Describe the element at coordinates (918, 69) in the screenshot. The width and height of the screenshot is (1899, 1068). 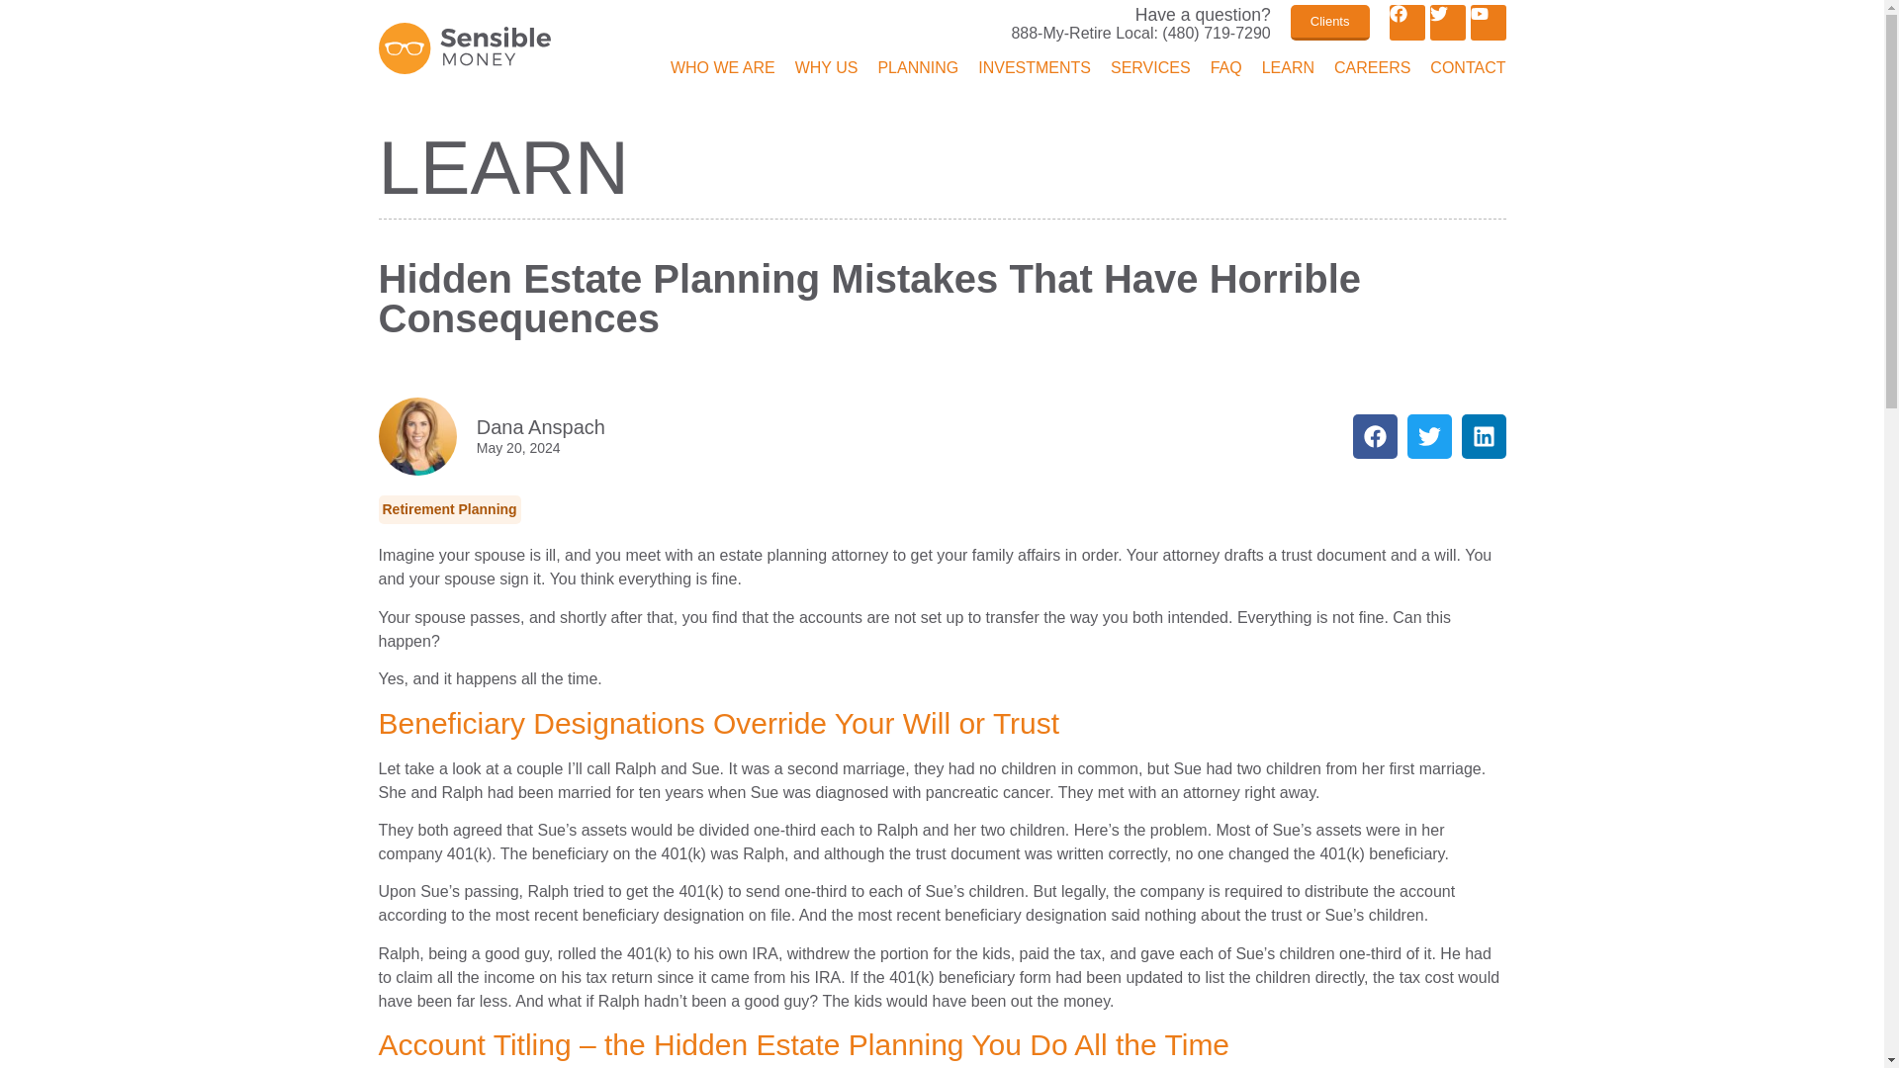
I see `PLANNING` at that location.